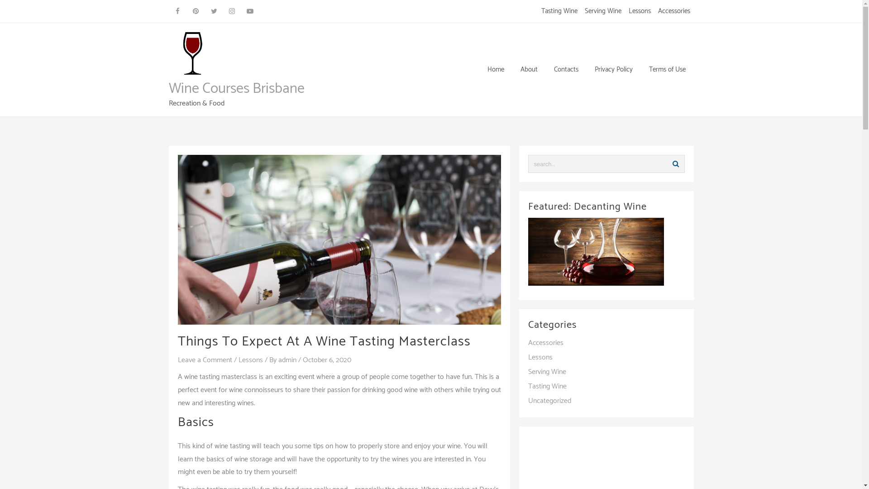  I want to click on Accessories, so click(545, 343).